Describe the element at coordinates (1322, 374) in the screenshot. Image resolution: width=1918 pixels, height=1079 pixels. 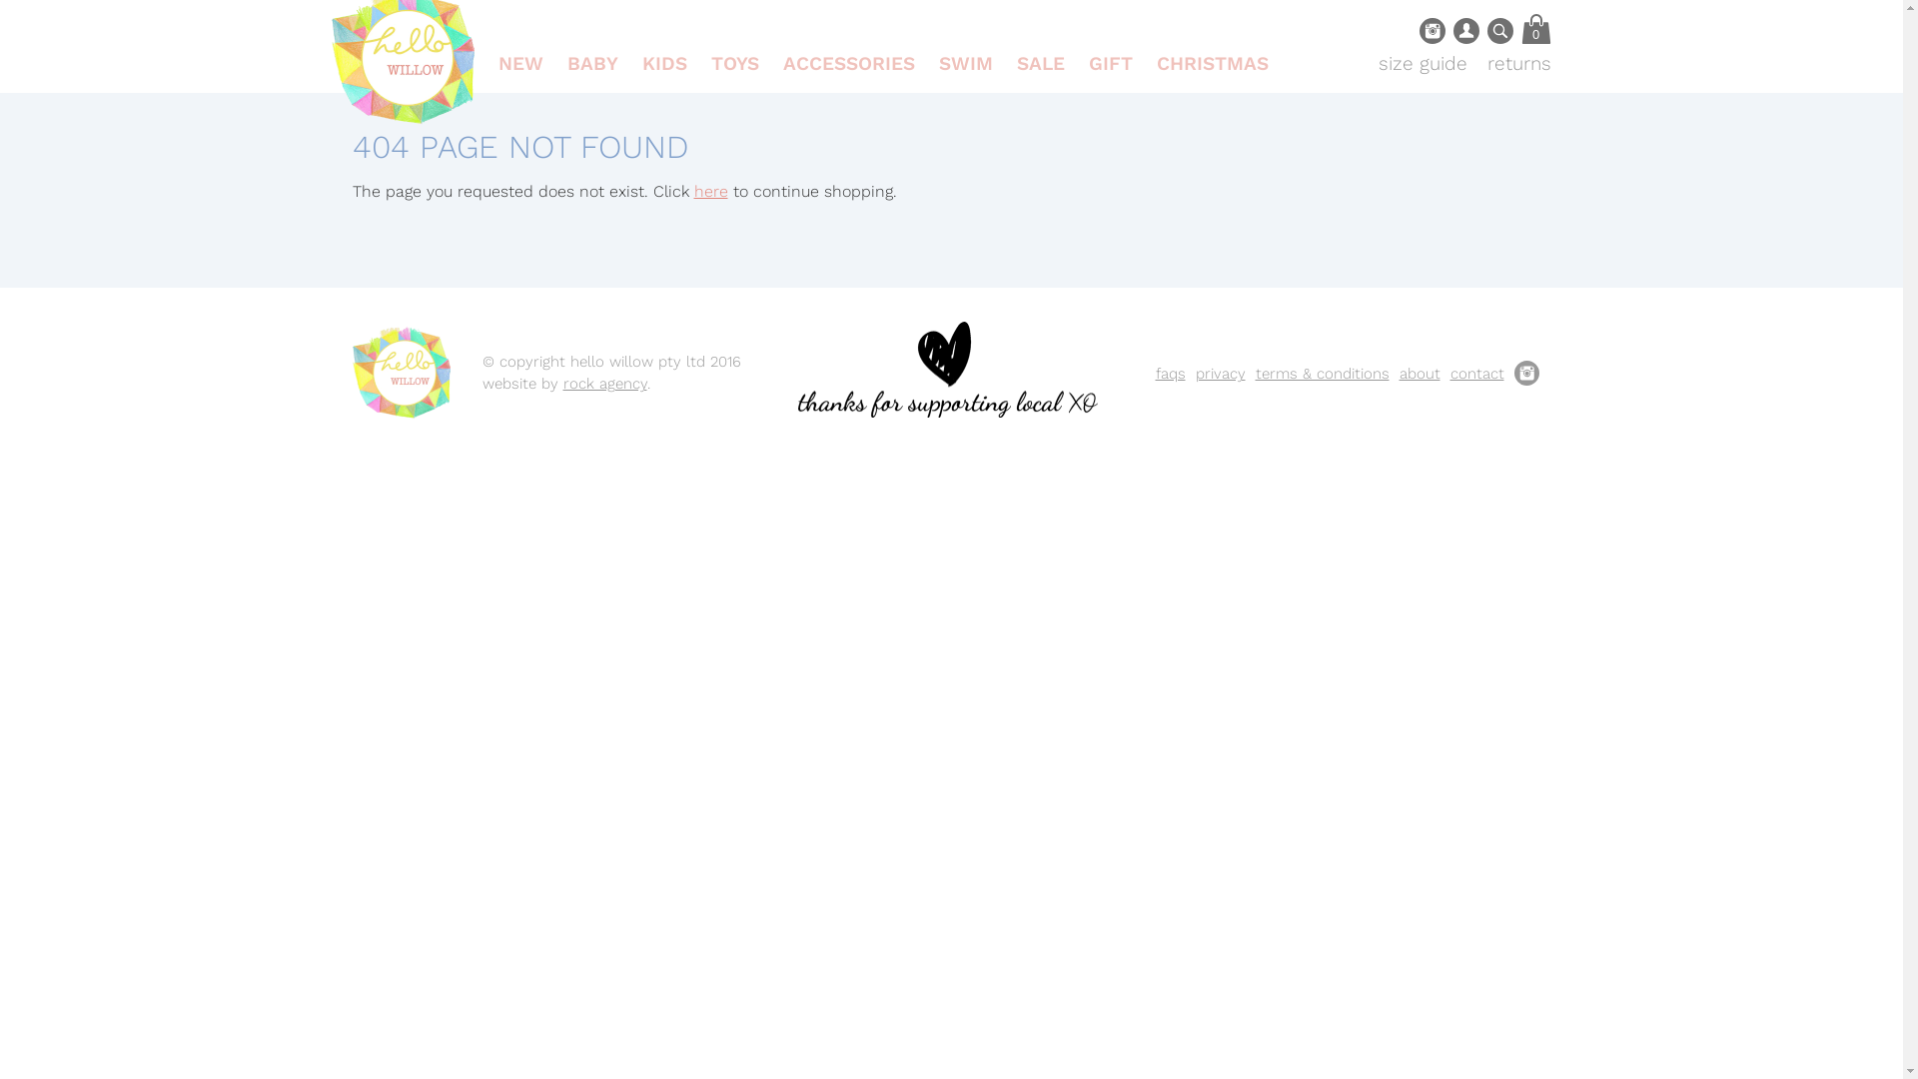
I see `terms & conditions` at that location.